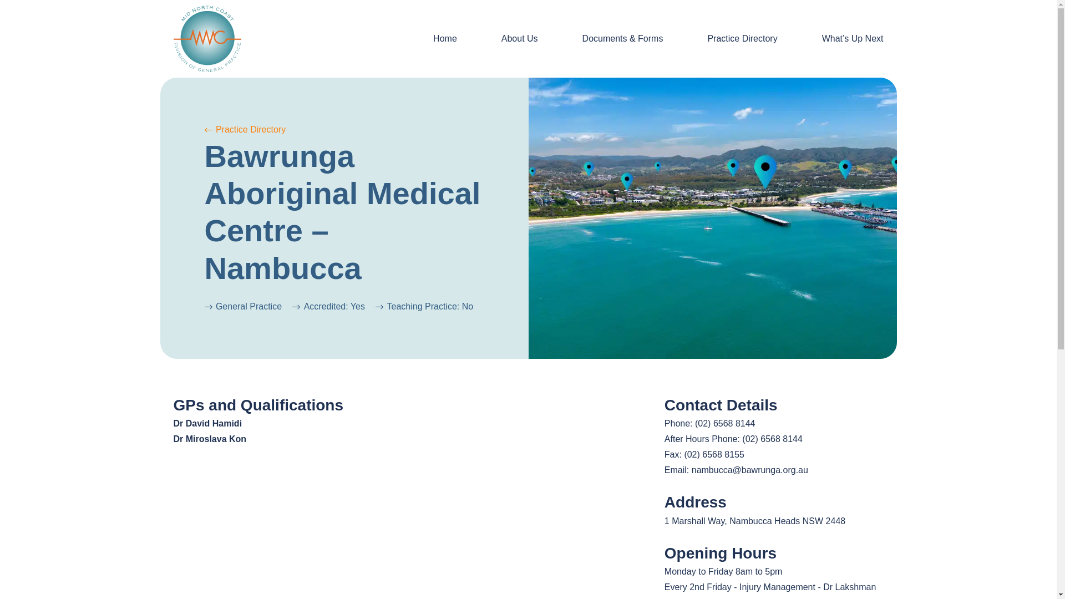 This screenshot has width=1065, height=599. What do you see at coordinates (622, 39) in the screenshot?
I see `Documents & Forms` at bounding box center [622, 39].